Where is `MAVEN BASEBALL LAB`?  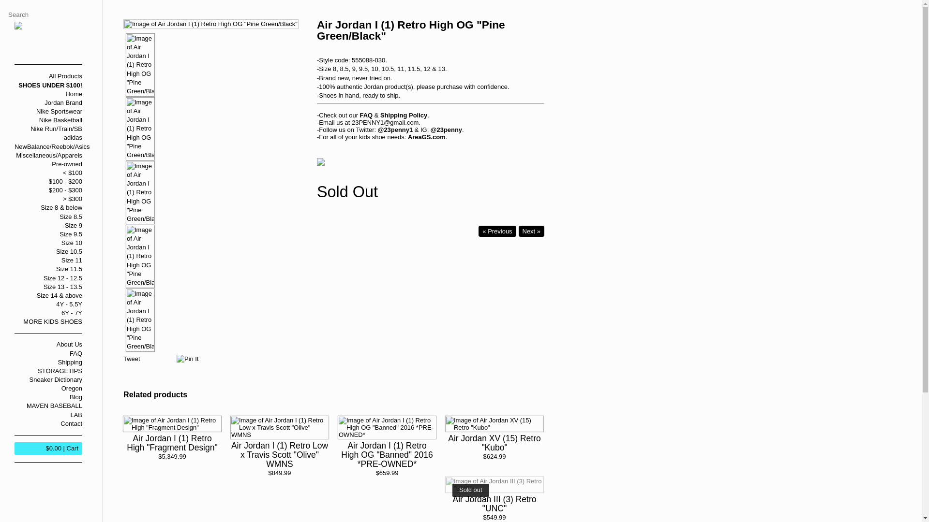 MAVEN BASEBALL LAB is located at coordinates (48, 410).